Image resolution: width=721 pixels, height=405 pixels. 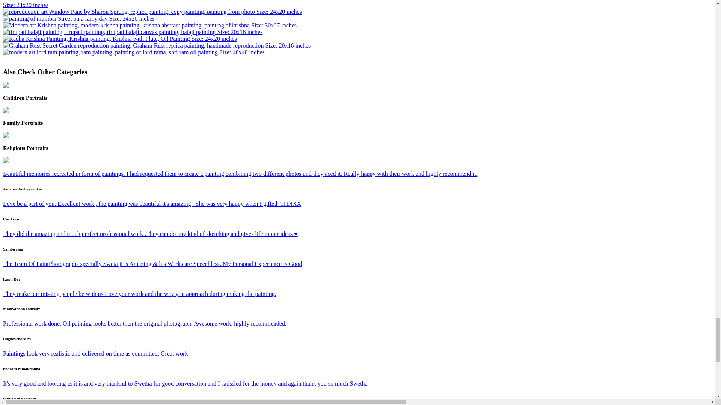 I want to click on Size: 24x20 inches, so click(x=152, y=11).